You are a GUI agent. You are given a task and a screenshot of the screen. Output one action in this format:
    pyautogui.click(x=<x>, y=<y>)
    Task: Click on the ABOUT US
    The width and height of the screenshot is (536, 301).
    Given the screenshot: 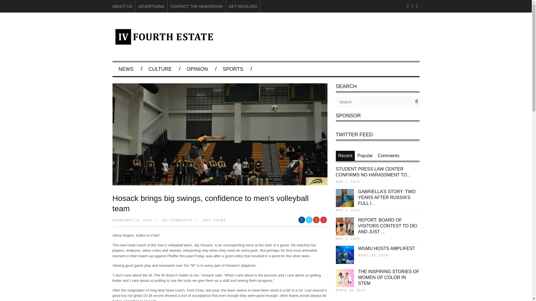 What is the action you would take?
    pyautogui.click(x=122, y=6)
    